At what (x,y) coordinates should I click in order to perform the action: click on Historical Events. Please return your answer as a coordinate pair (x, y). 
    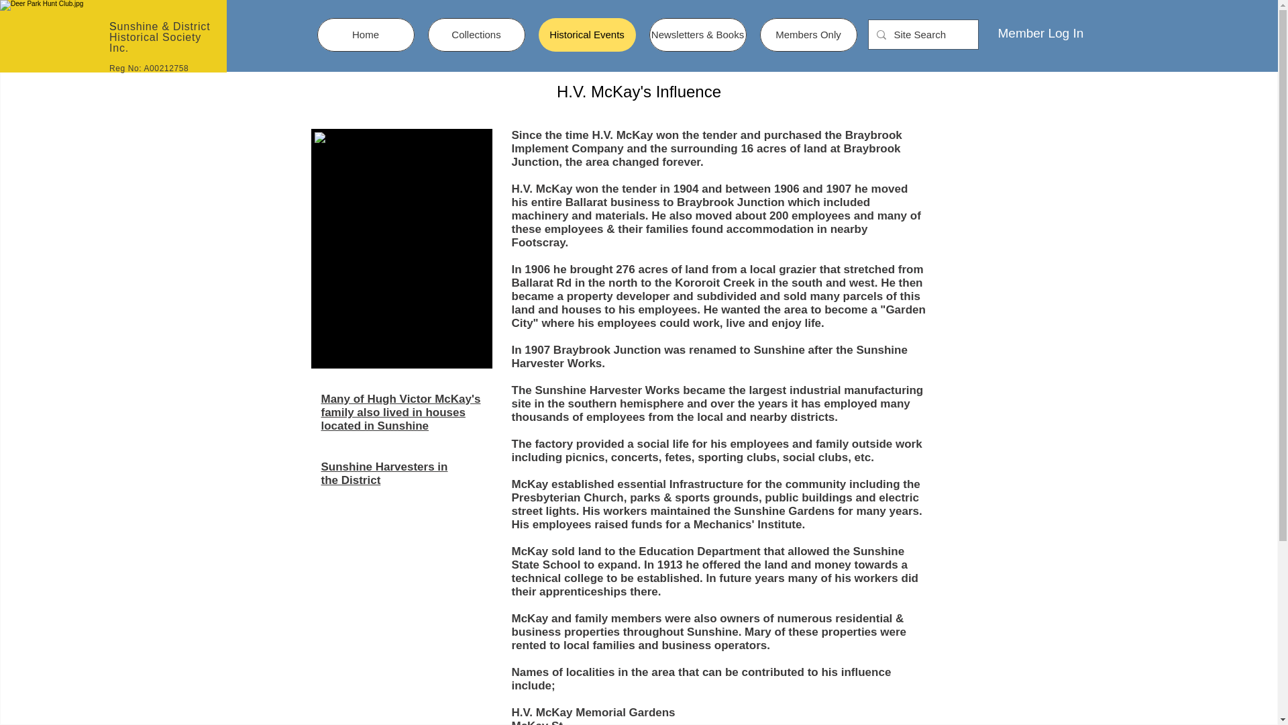
    Looking at the image, I should click on (586, 35).